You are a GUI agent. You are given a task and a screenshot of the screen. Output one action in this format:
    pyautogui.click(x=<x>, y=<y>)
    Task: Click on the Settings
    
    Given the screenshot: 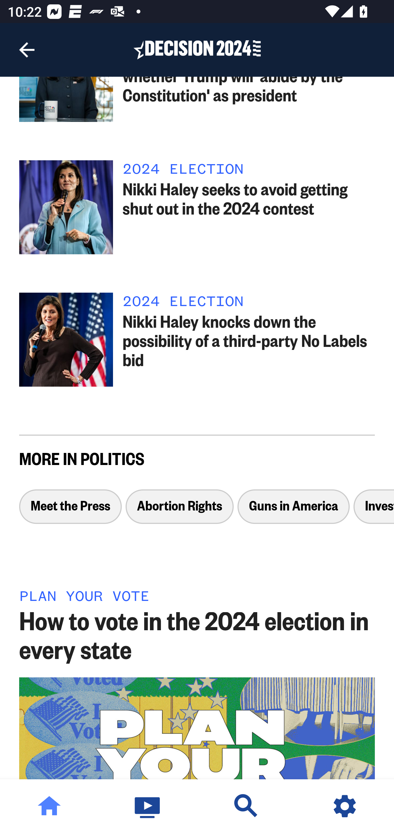 What is the action you would take?
    pyautogui.click(x=345, y=806)
    